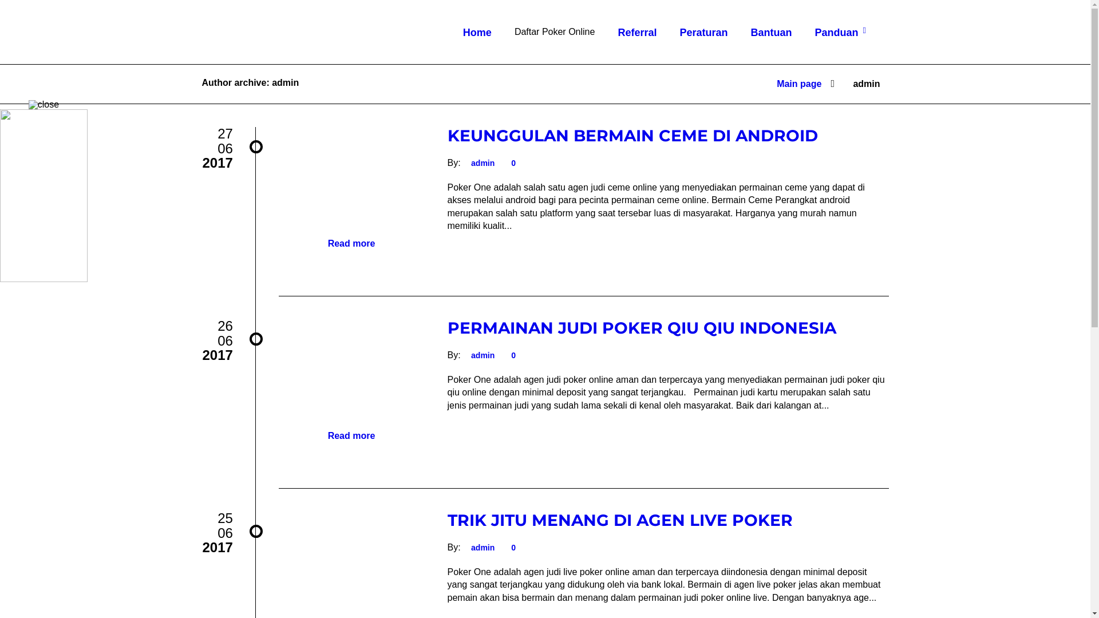 This screenshot has width=1099, height=618. I want to click on Read more, so click(351, 436).